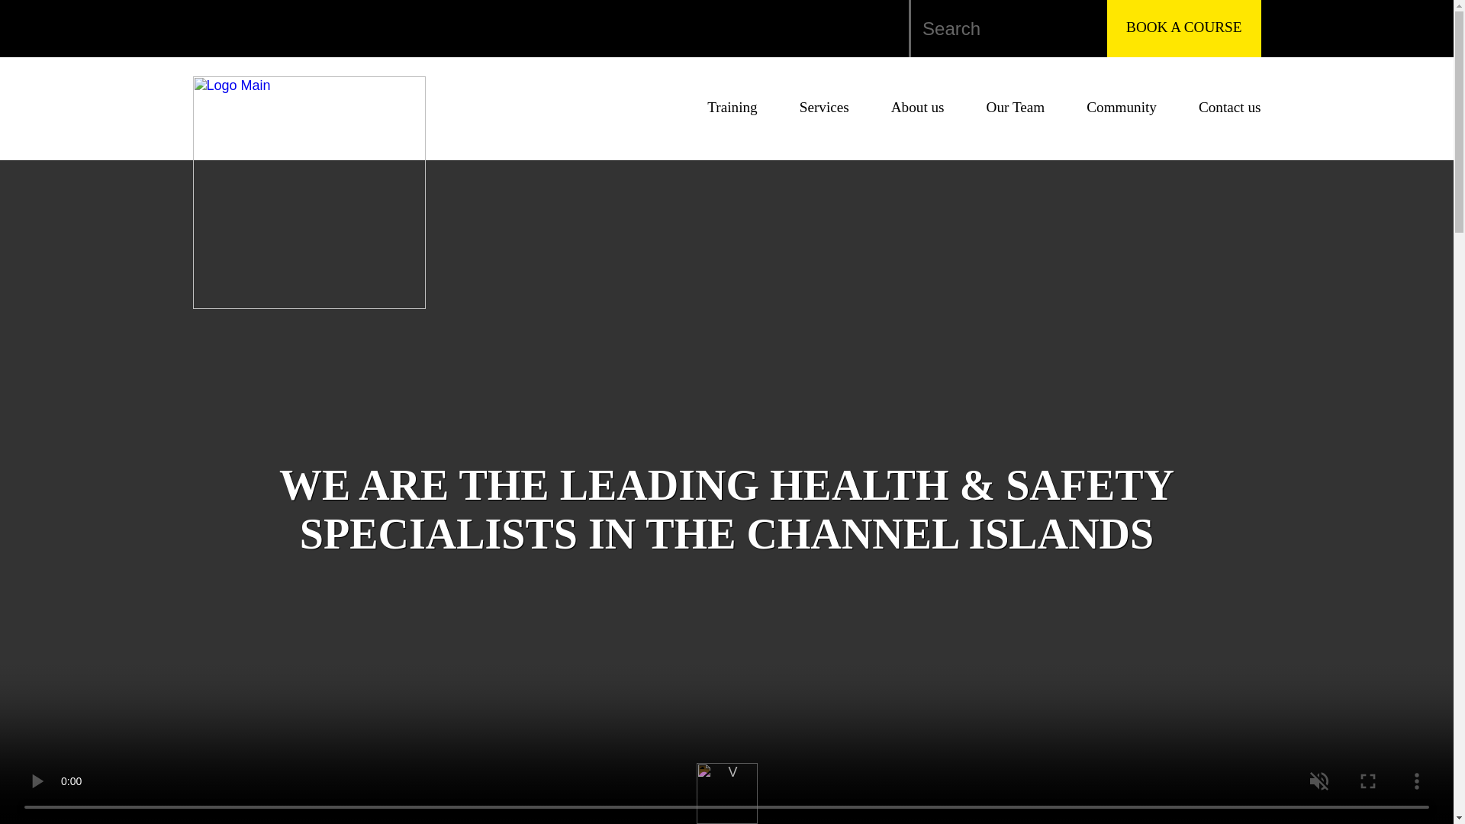  What do you see at coordinates (824, 107) in the screenshot?
I see `Services` at bounding box center [824, 107].